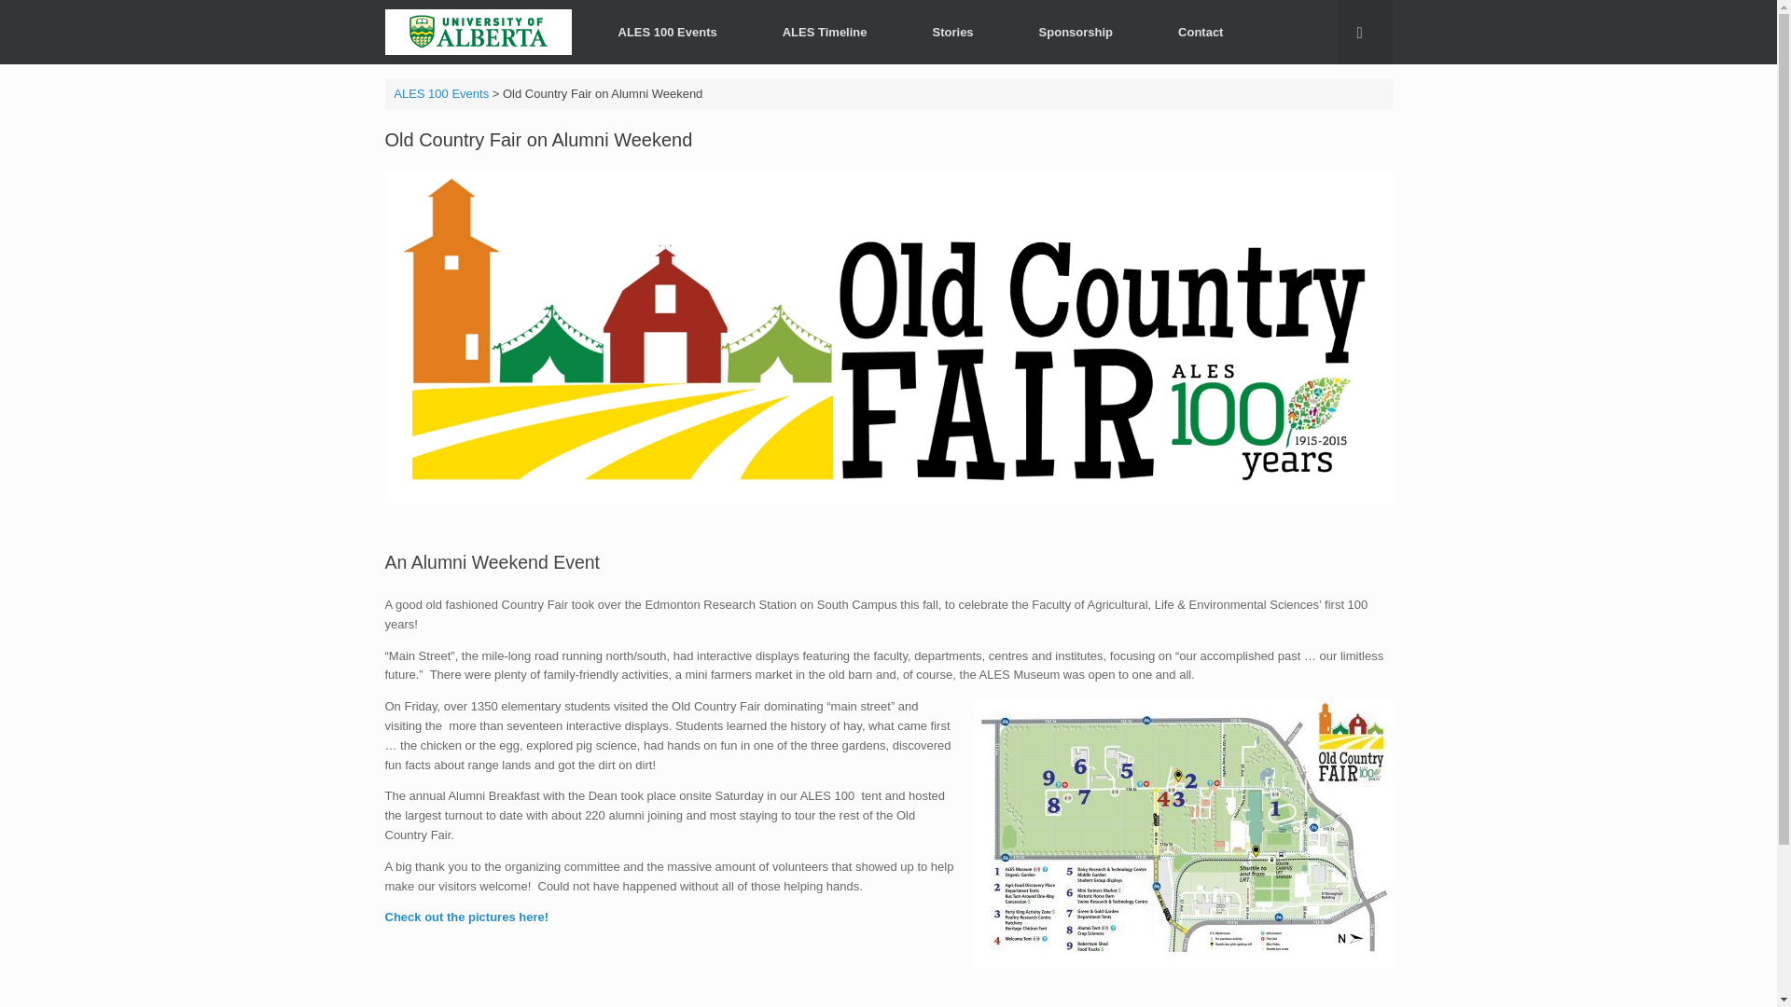 This screenshot has height=1007, width=1791. Describe the element at coordinates (478, 32) in the screenshot. I see `ALES 100` at that location.